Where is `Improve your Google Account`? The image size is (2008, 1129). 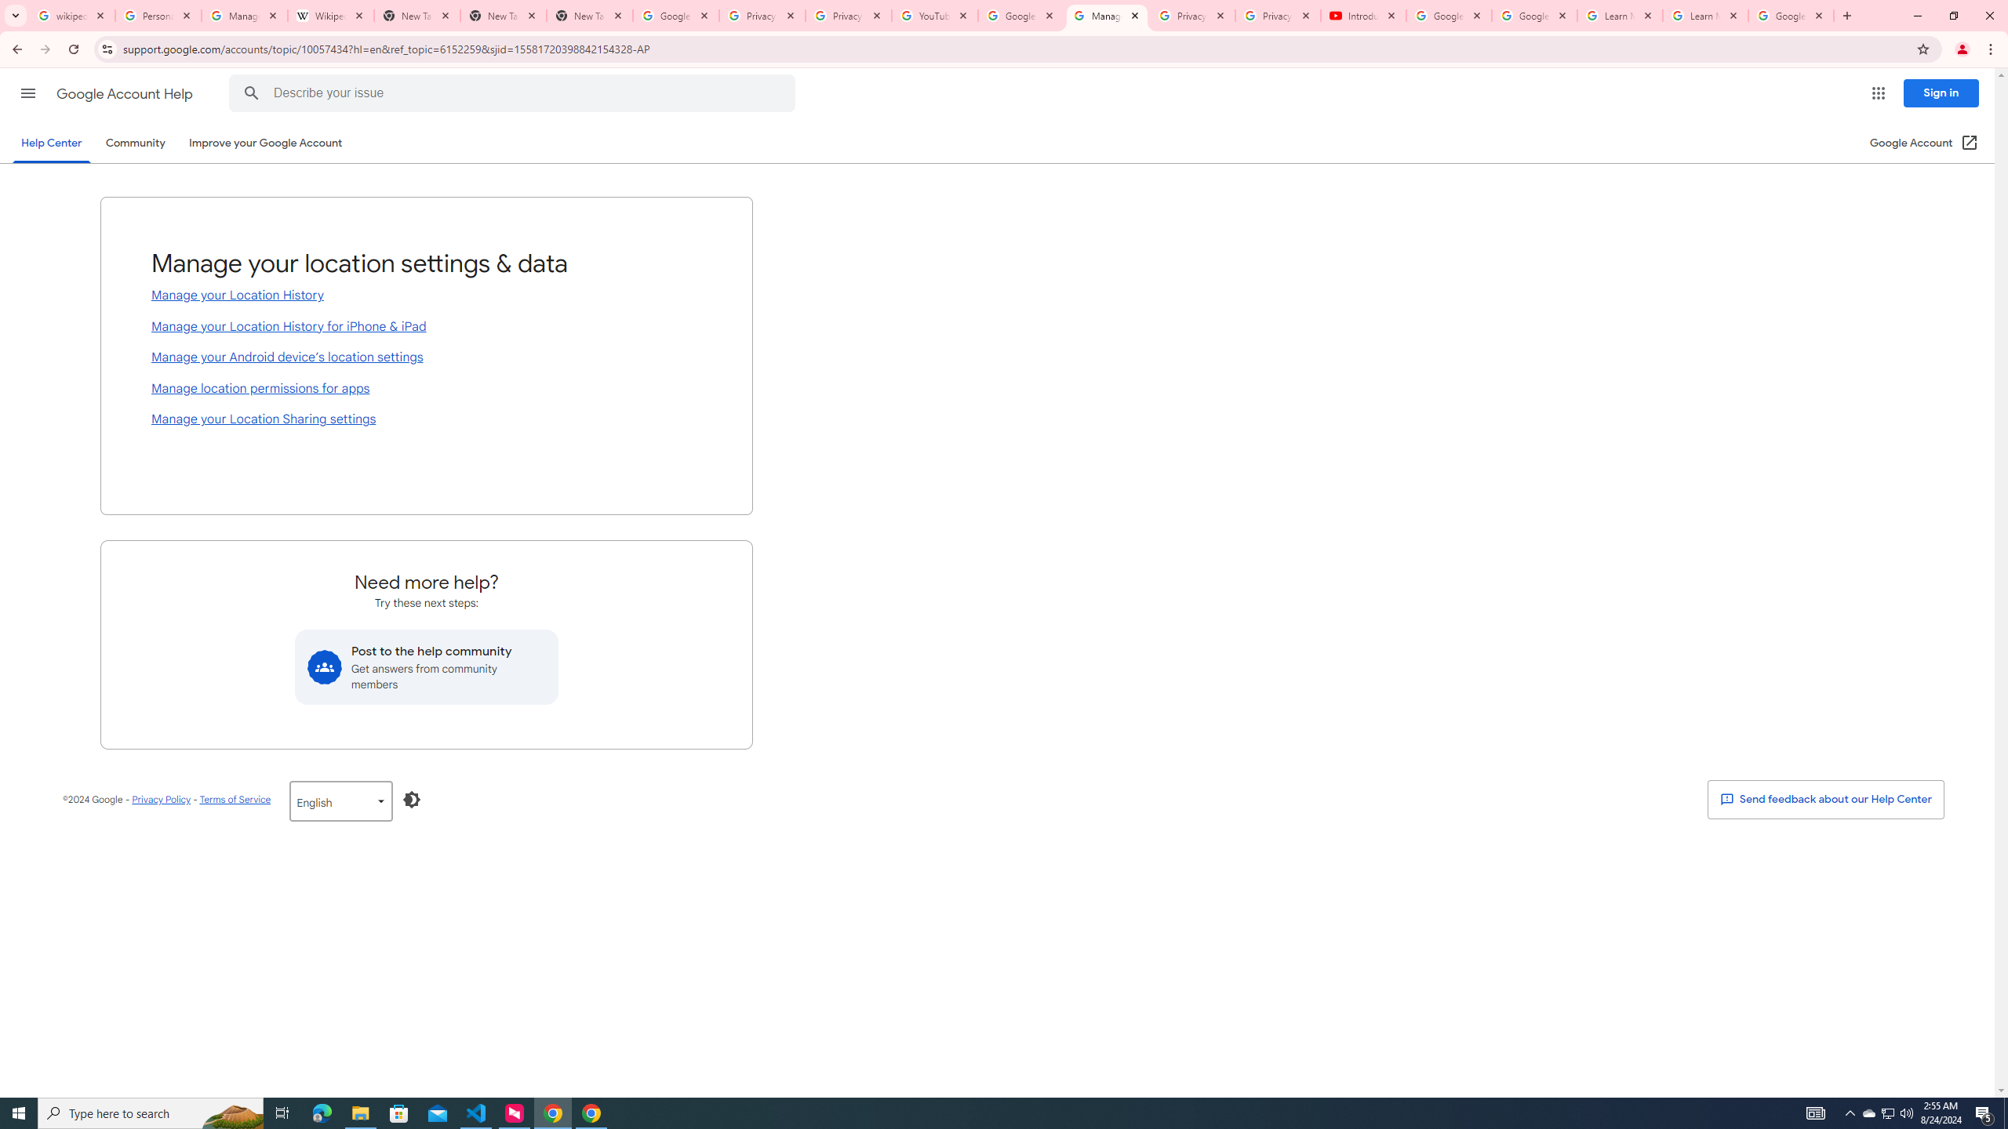 Improve your Google Account is located at coordinates (266, 143).